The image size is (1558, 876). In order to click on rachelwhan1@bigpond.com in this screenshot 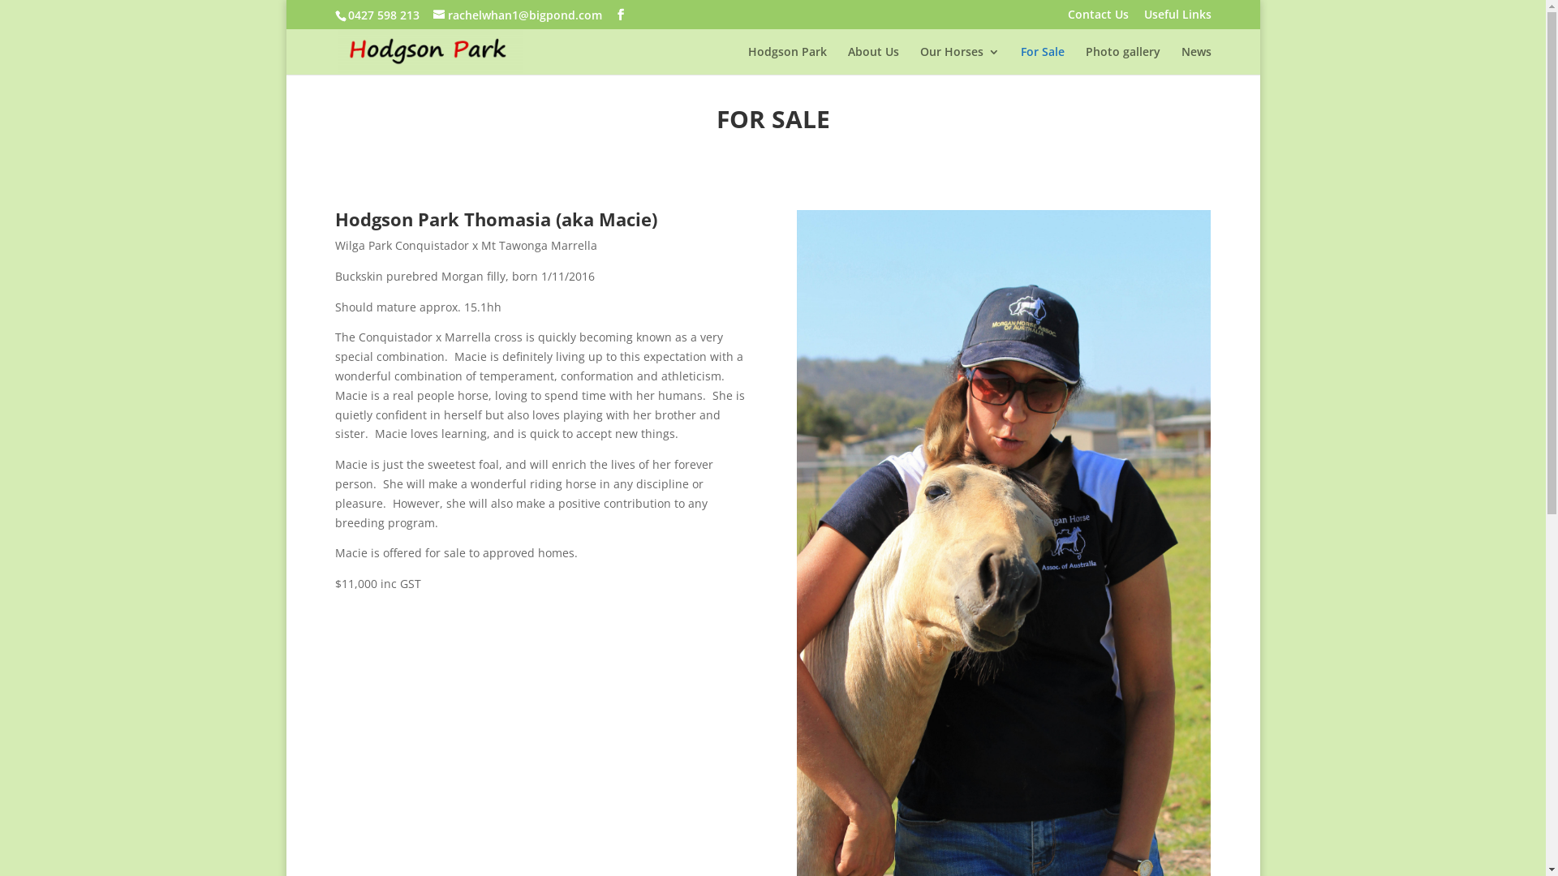, I will do `click(518, 15)`.